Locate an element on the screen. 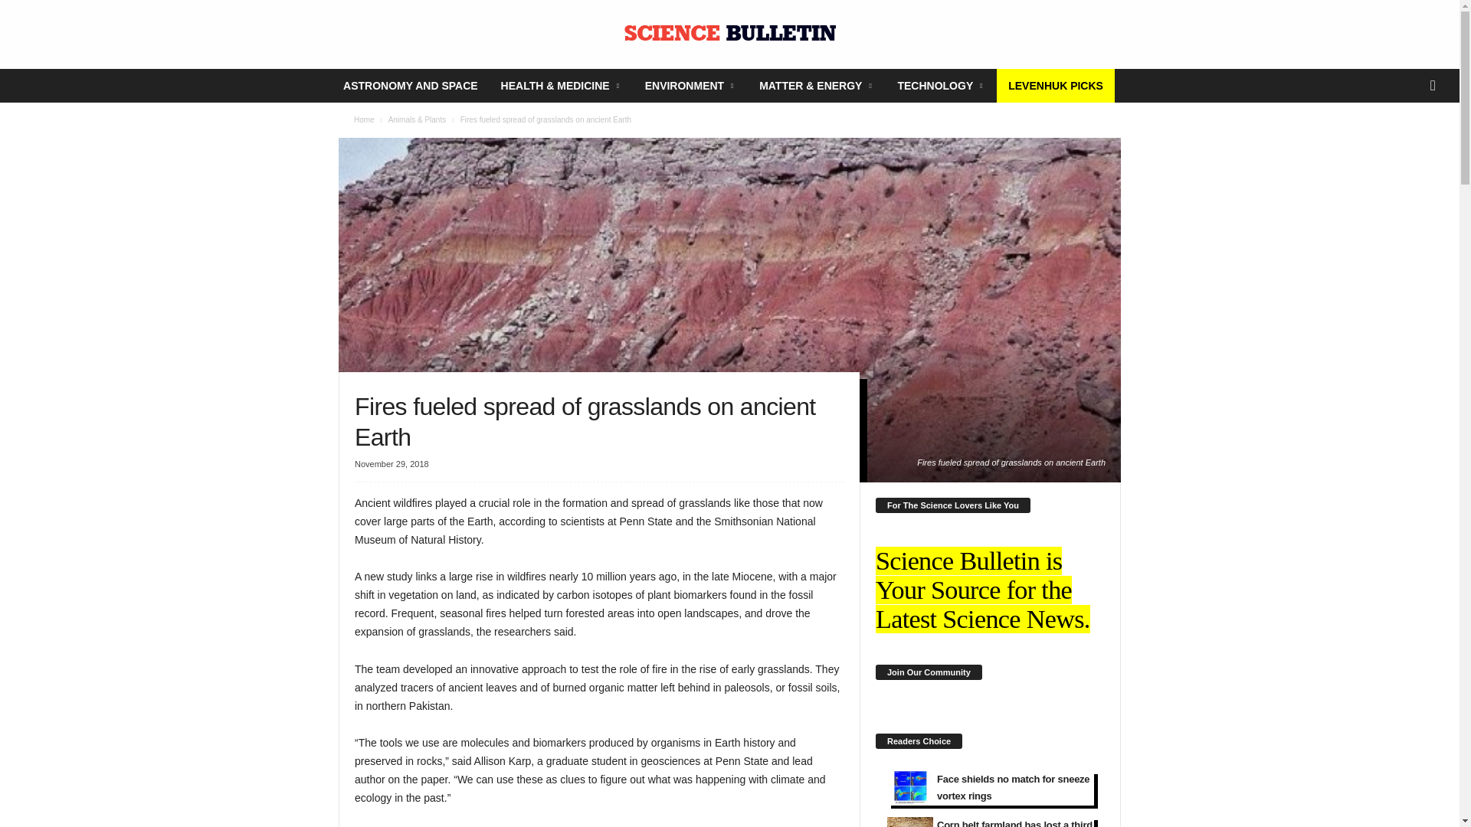  ASTRONOMY AND SPACE is located at coordinates (411, 85).